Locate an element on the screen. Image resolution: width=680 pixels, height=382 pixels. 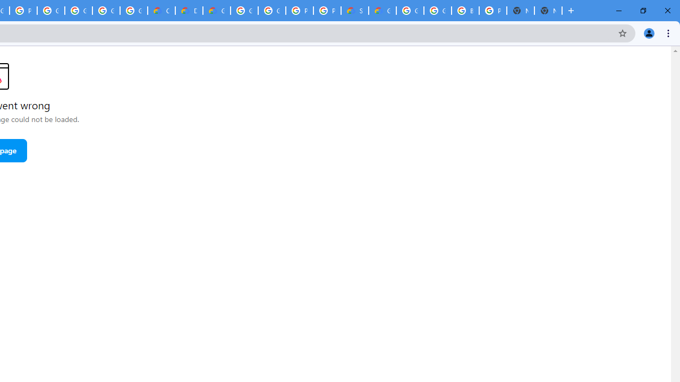
New Tab is located at coordinates (548, 11).